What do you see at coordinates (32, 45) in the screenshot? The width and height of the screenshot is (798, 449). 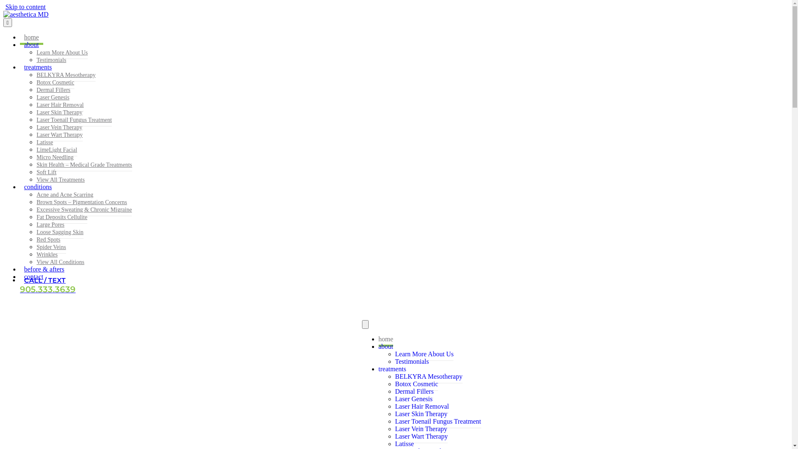 I see `about` at bounding box center [32, 45].